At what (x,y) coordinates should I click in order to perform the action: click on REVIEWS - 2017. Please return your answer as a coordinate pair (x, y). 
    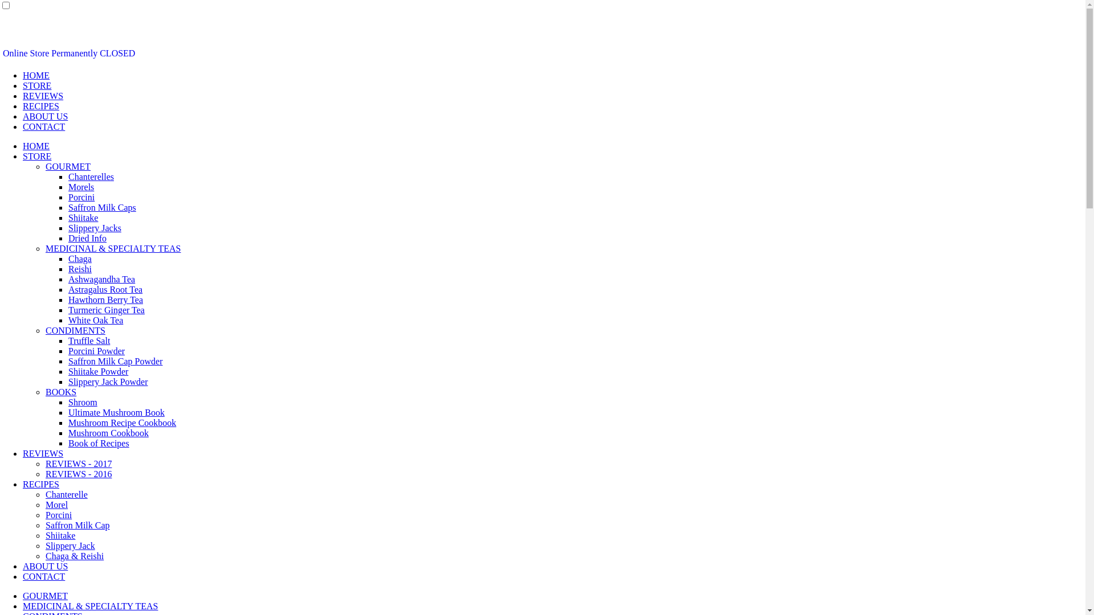
    Looking at the image, I should click on (79, 464).